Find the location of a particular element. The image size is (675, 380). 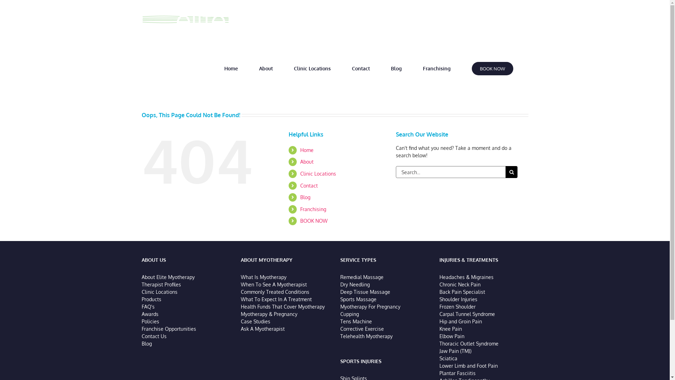

Contact is located at coordinates (309, 186).